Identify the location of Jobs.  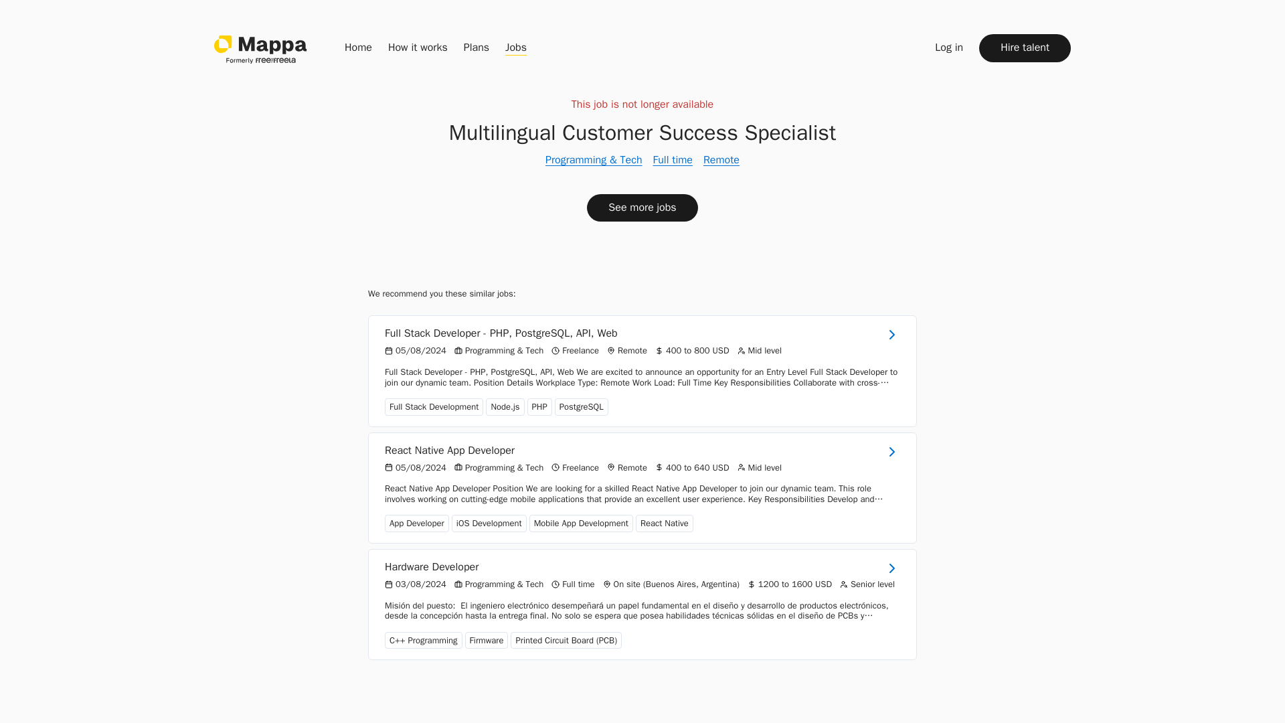
(515, 48).